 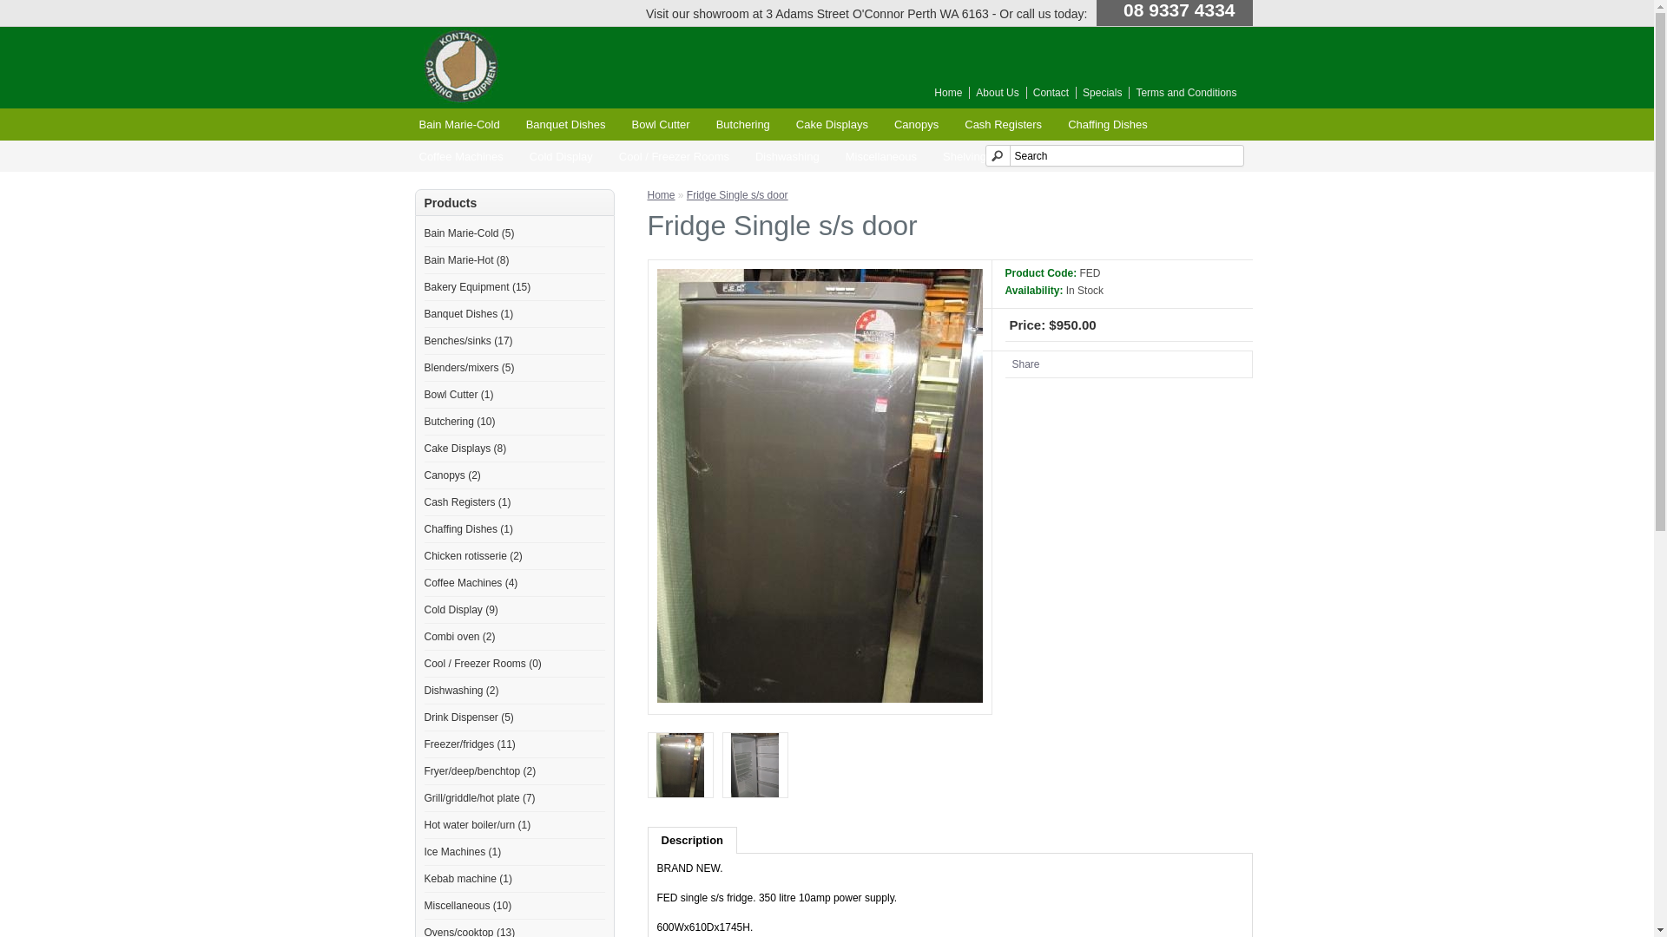 What do you see at coordinates (566, 125) in the screenshot?
I see `Banquet Dishes` at bounding box center [566, 125].